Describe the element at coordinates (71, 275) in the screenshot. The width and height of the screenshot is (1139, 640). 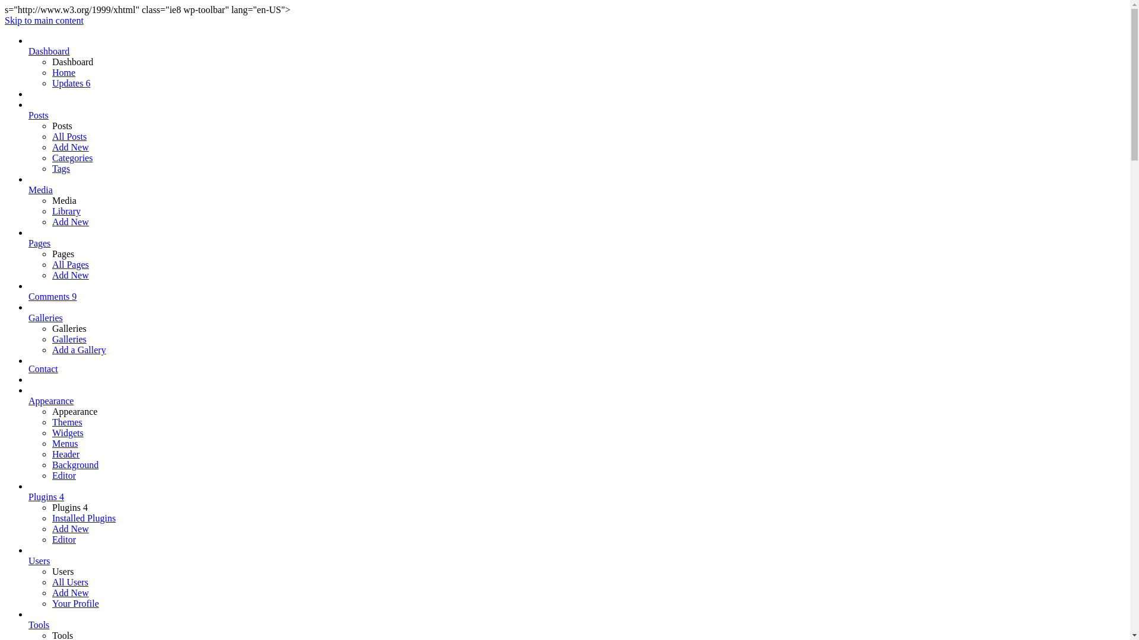
I see `Add New` at that location.